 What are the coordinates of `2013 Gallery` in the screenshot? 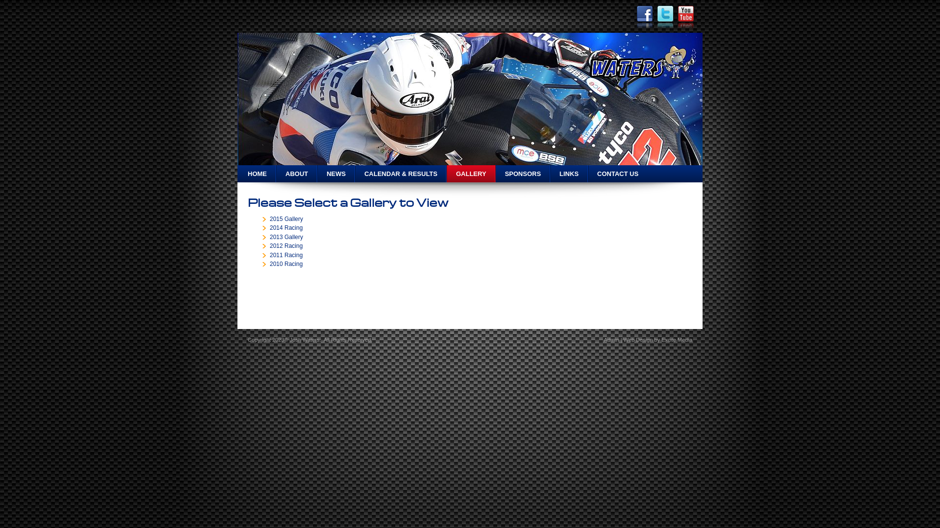 It's located at (286, 237).